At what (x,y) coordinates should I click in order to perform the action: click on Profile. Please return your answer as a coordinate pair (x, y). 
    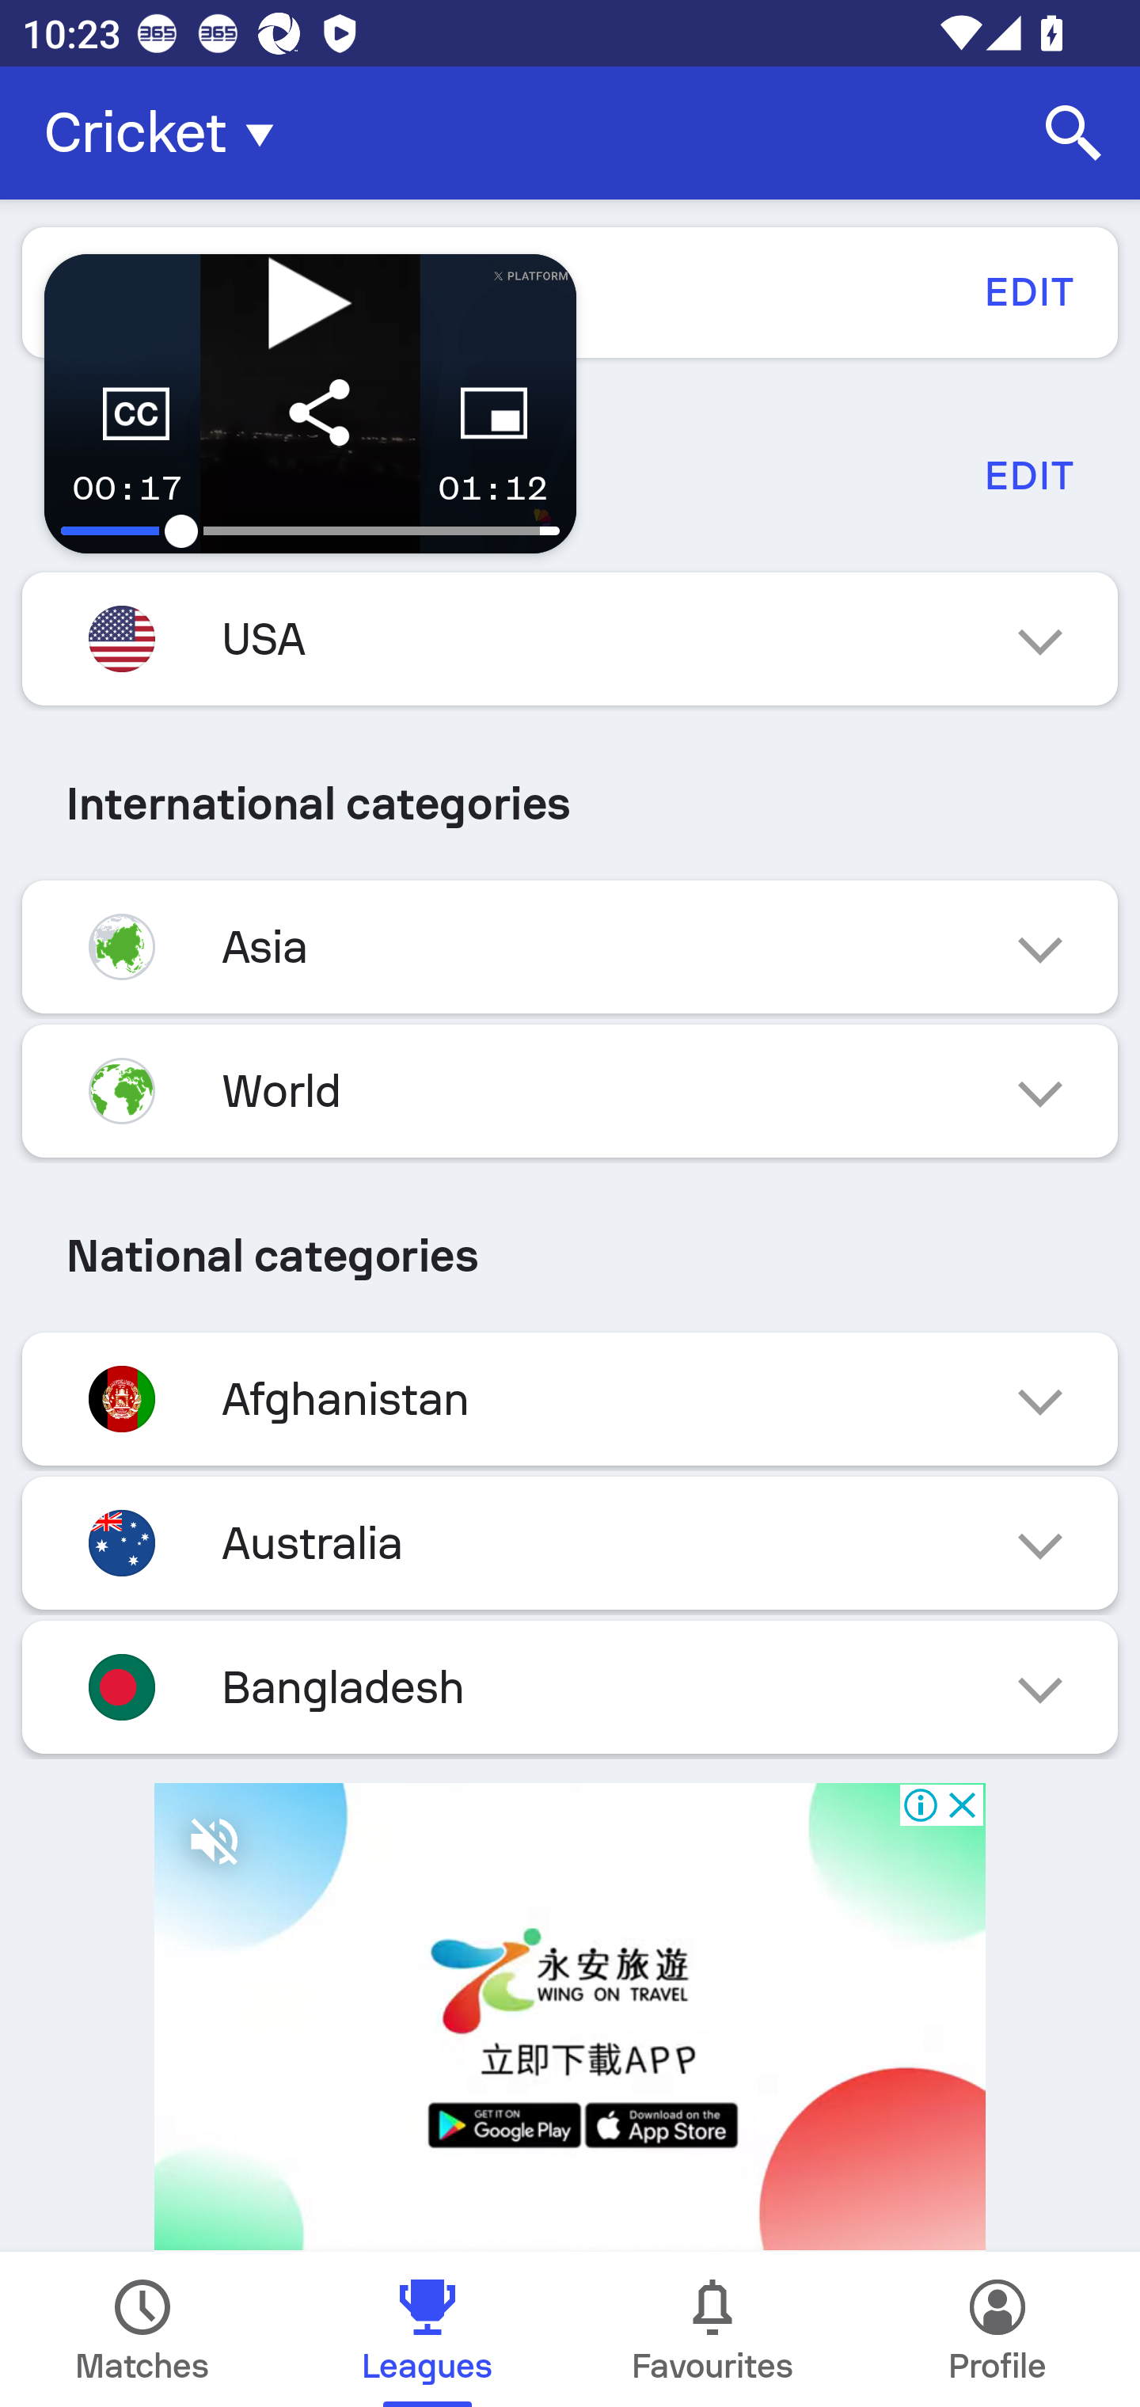
    Looking at the image, I should click on (997, 2329).